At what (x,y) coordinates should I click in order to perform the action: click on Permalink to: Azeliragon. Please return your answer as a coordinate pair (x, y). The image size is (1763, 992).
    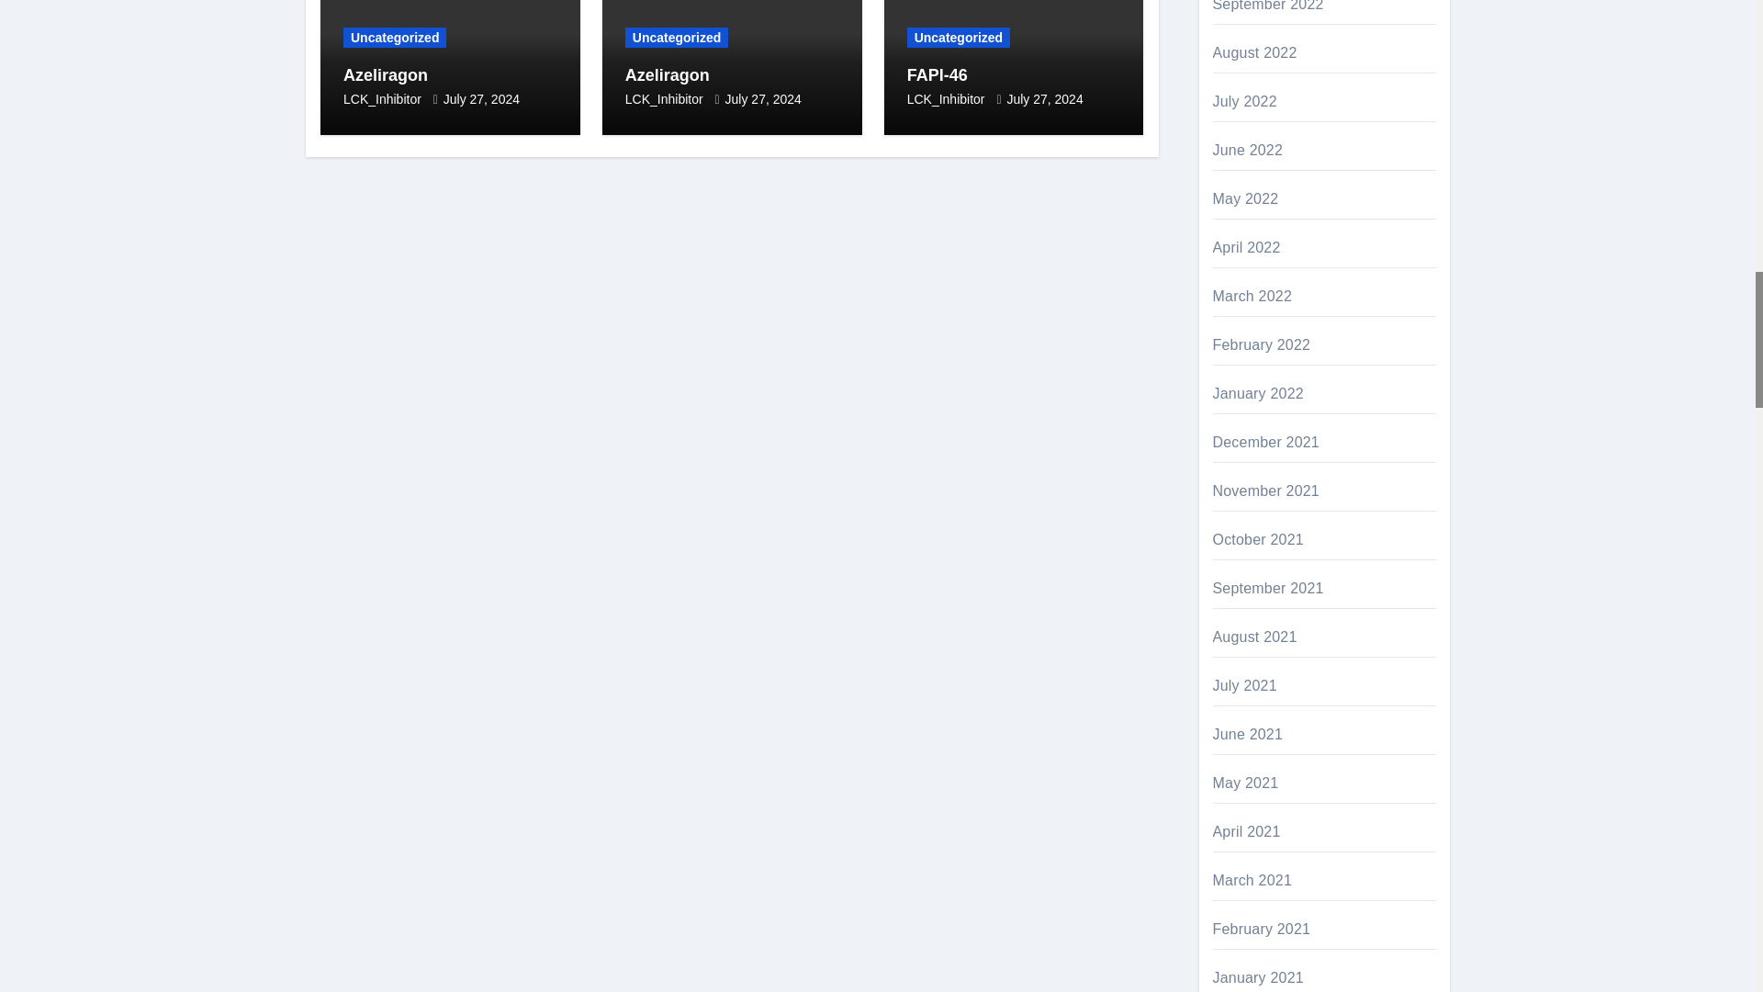
    Looking at the image, I should click on (668, 75).